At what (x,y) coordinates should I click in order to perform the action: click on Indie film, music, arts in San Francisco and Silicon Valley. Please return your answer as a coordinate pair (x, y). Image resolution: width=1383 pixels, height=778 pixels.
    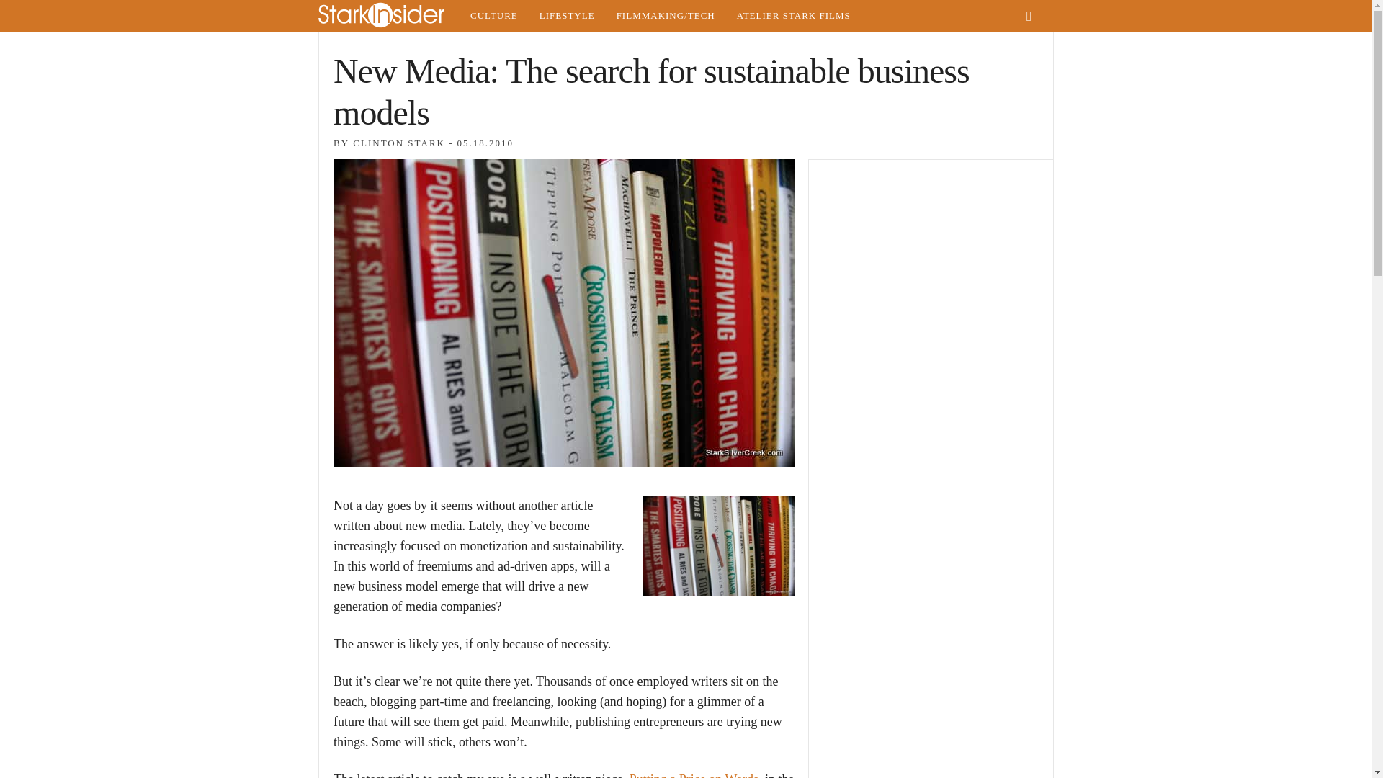
    Looking at the image, I should click on (493, 16).